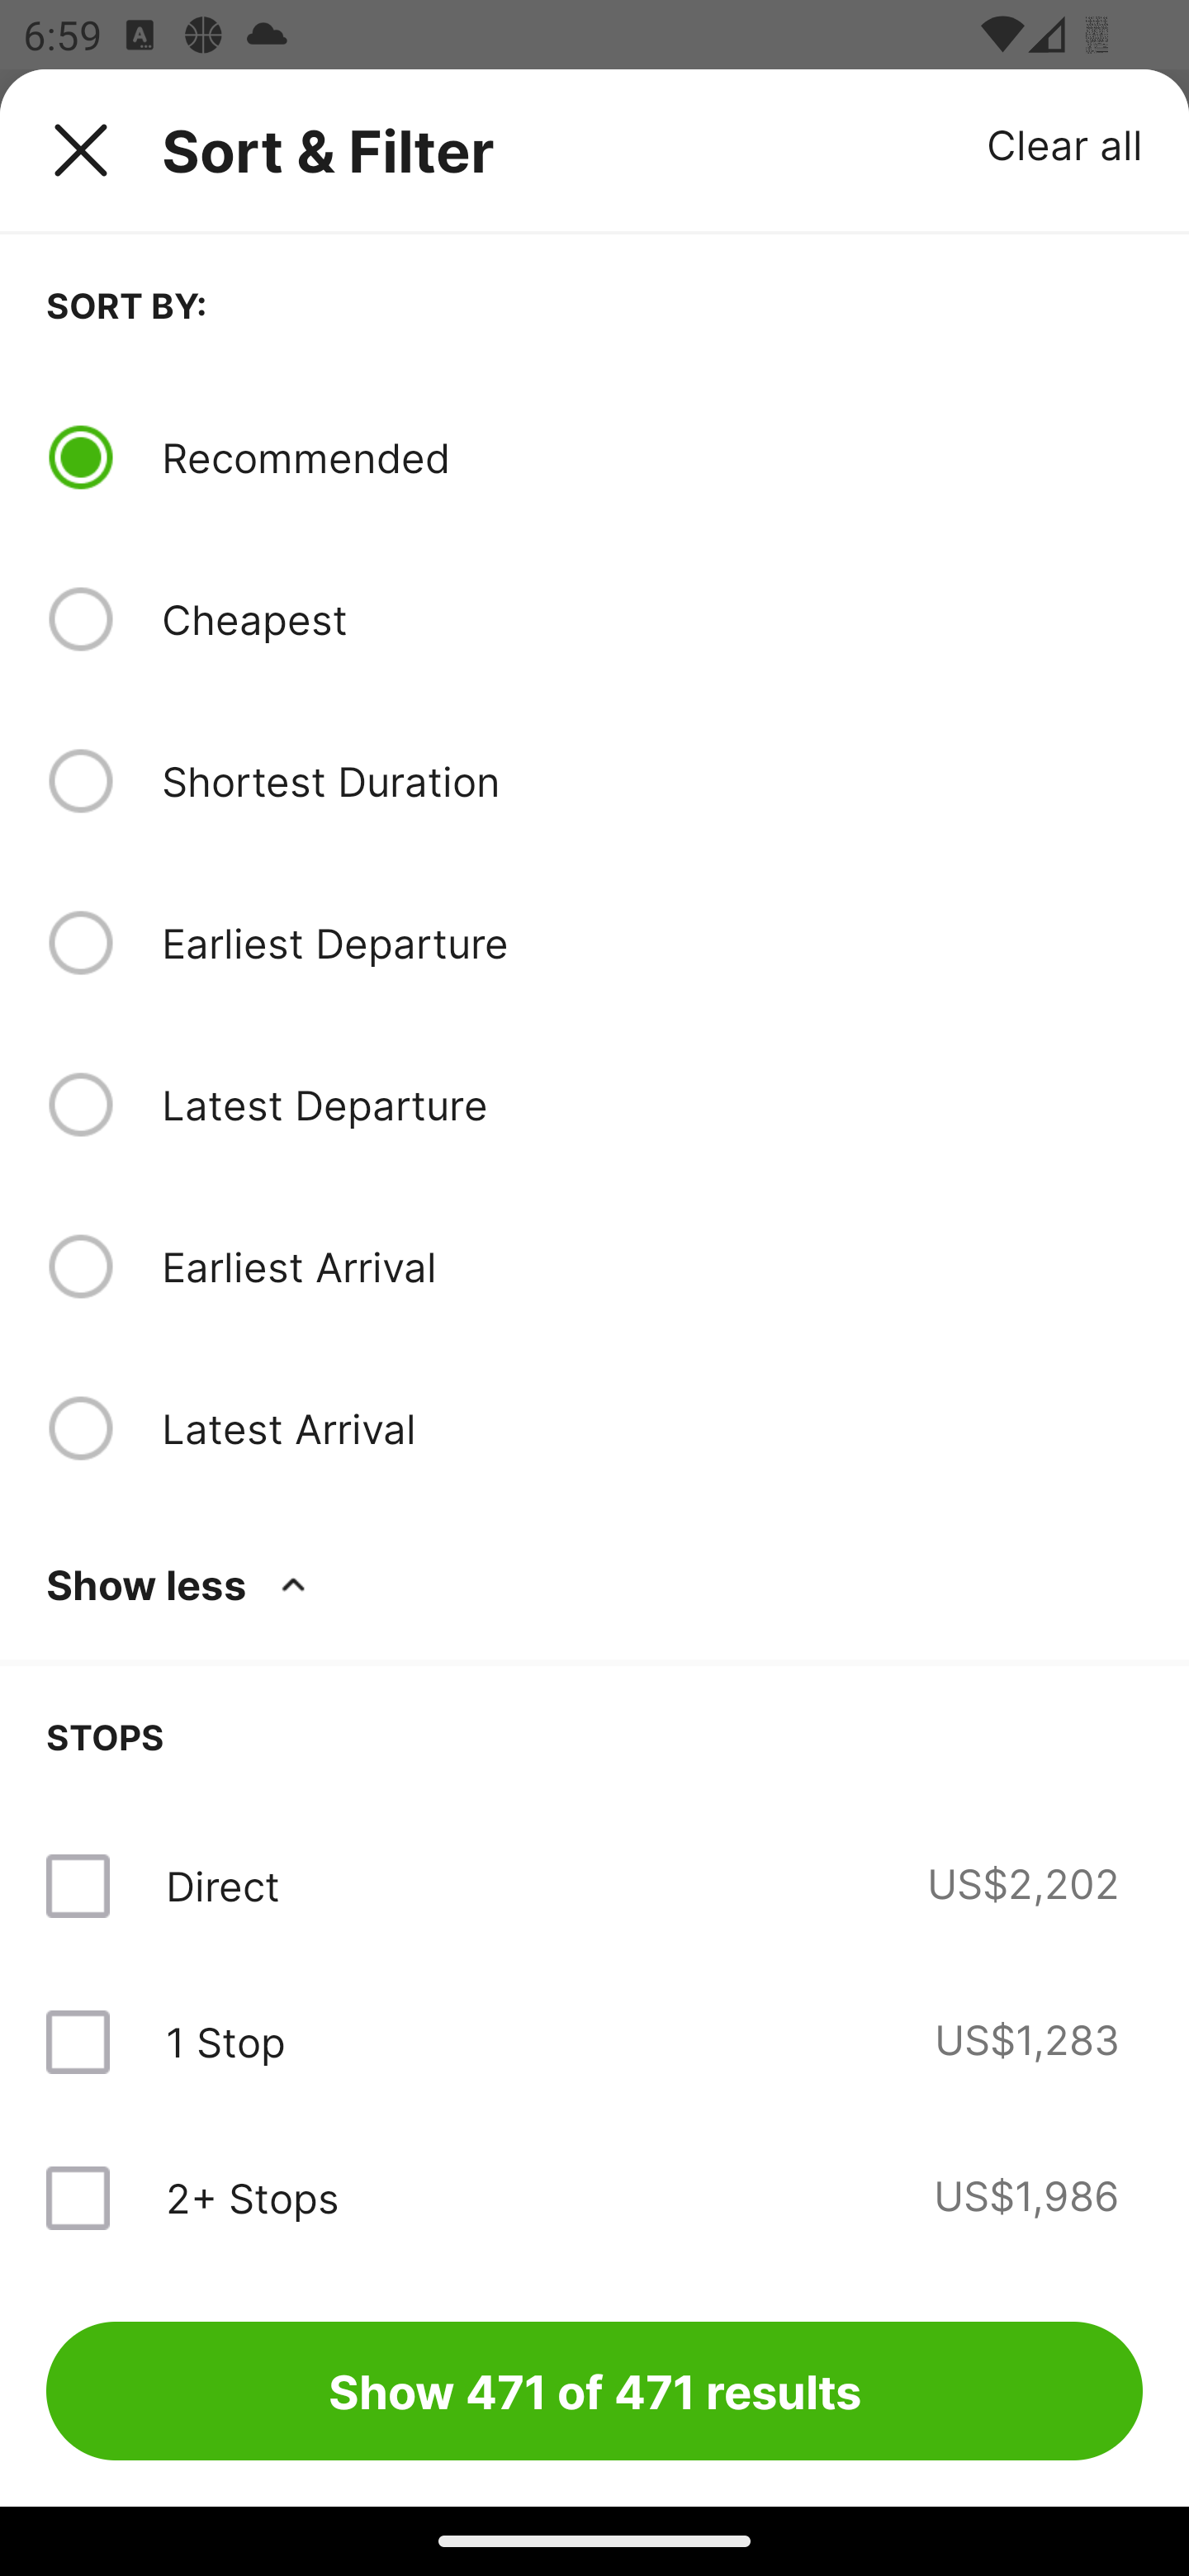 The height and width of the screenshot is (2576, 1189). Describe the element at coordinates (222, 1886) in the screenshot. I see `Direct` at that location.